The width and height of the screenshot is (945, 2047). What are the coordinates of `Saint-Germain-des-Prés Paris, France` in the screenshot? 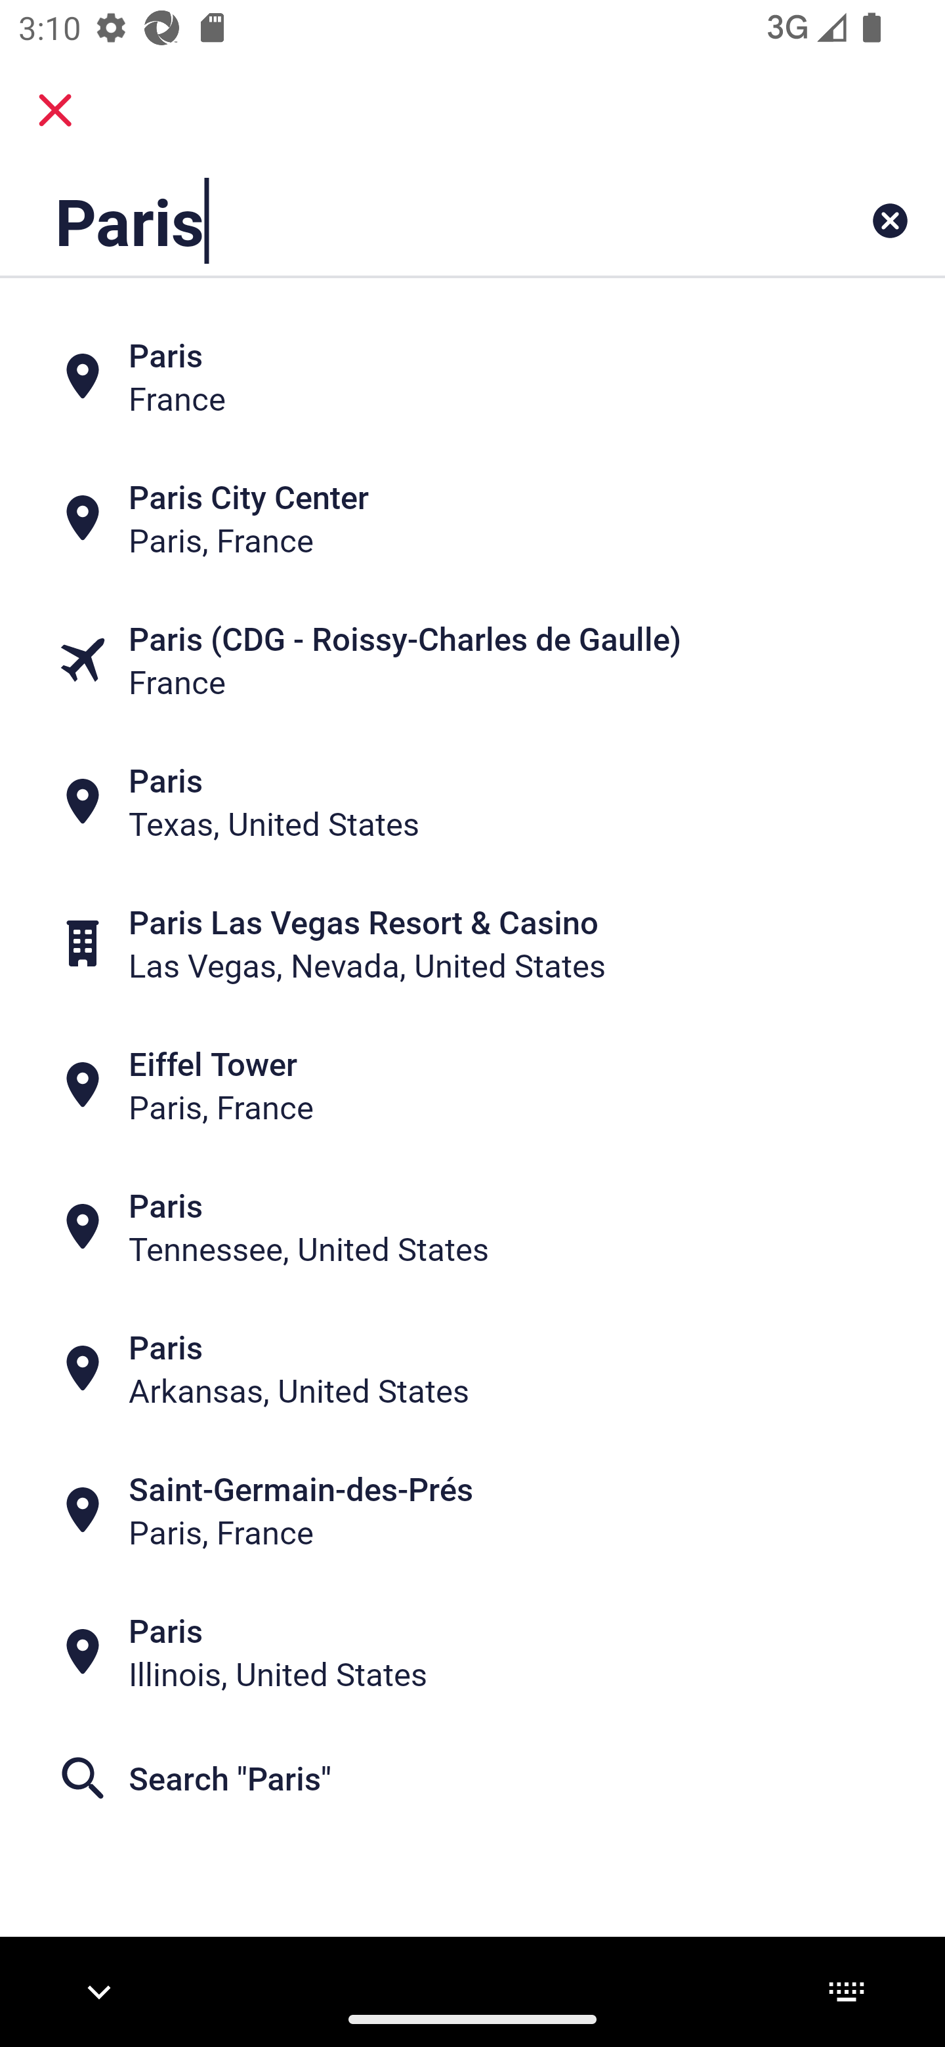 It's located at (472, 1509).